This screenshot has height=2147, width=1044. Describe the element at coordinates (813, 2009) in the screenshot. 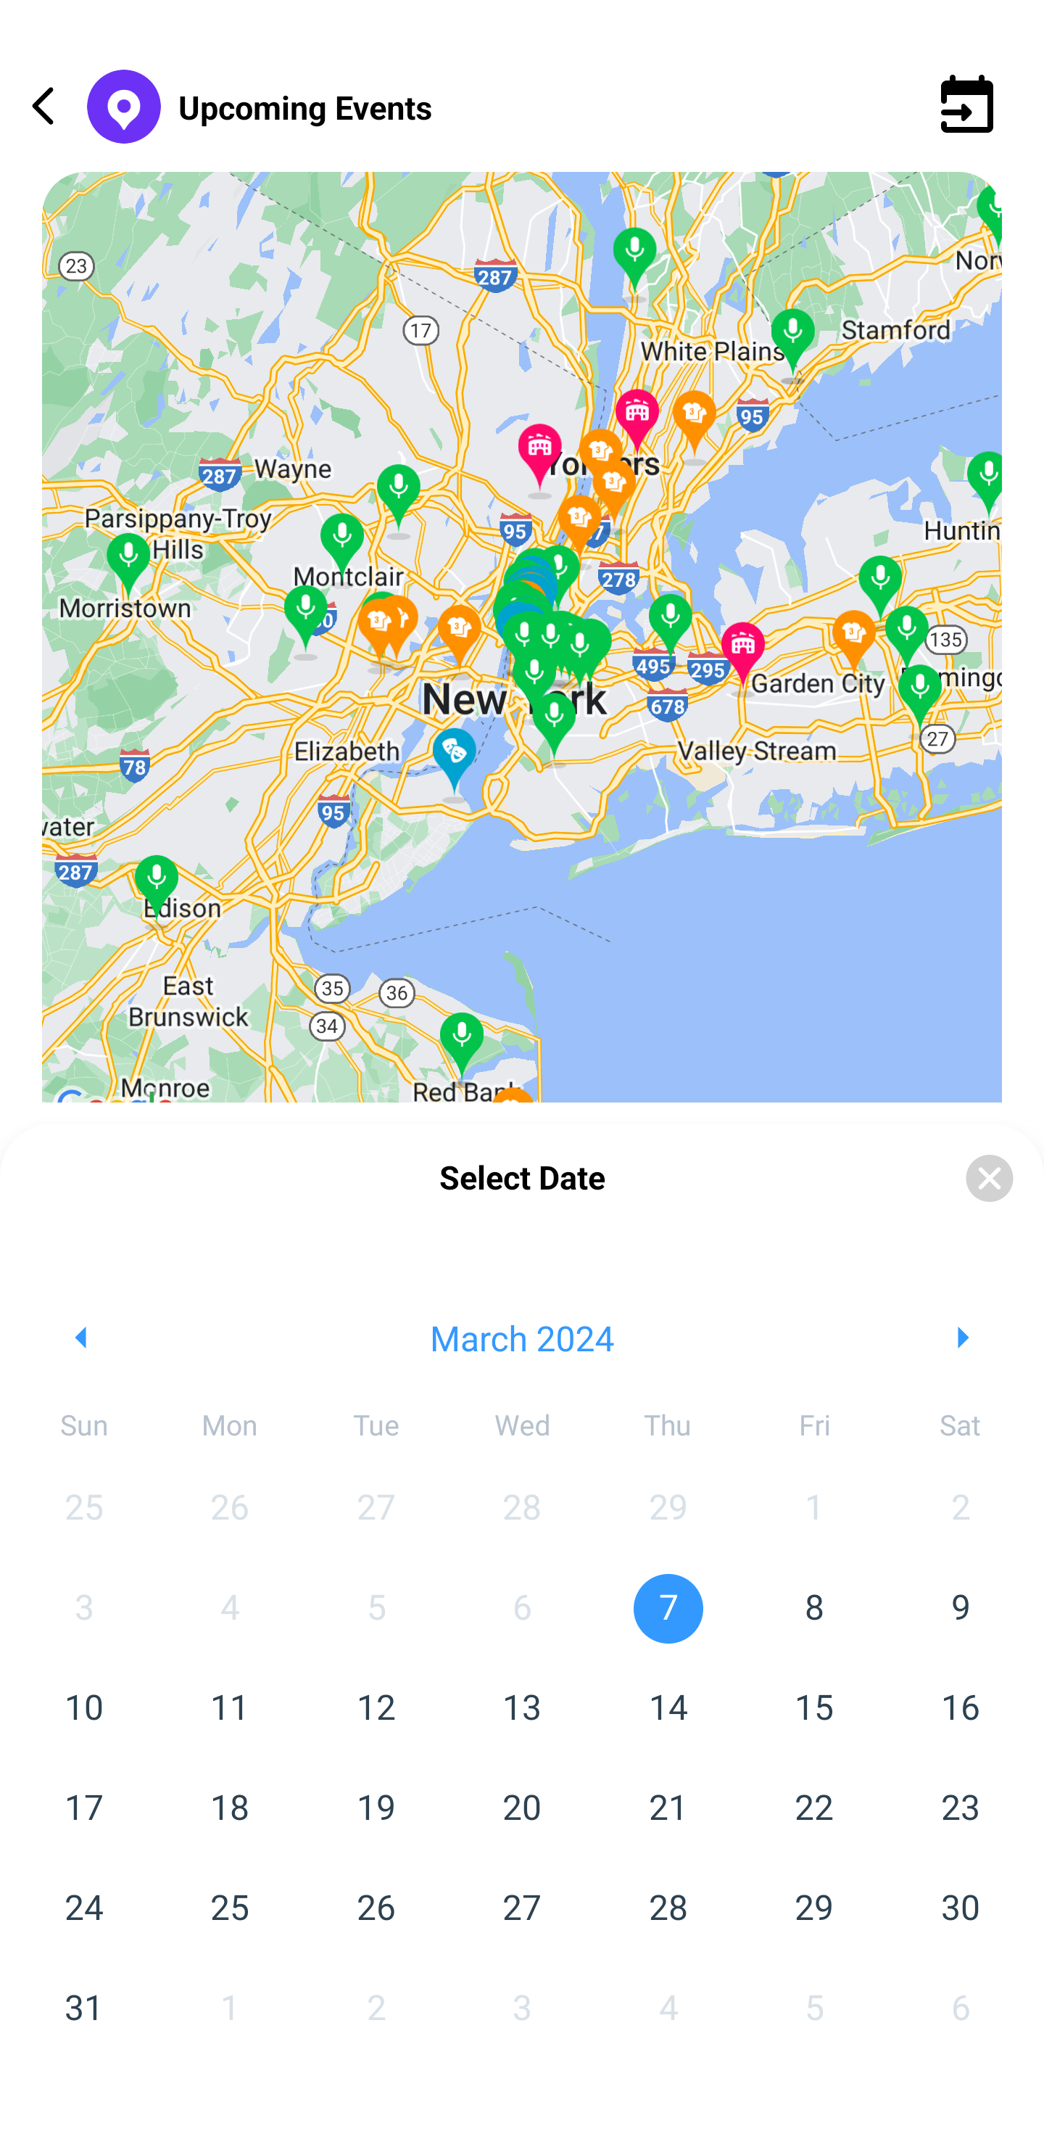

I see ` Friday 5 April 2024  5` at that location.